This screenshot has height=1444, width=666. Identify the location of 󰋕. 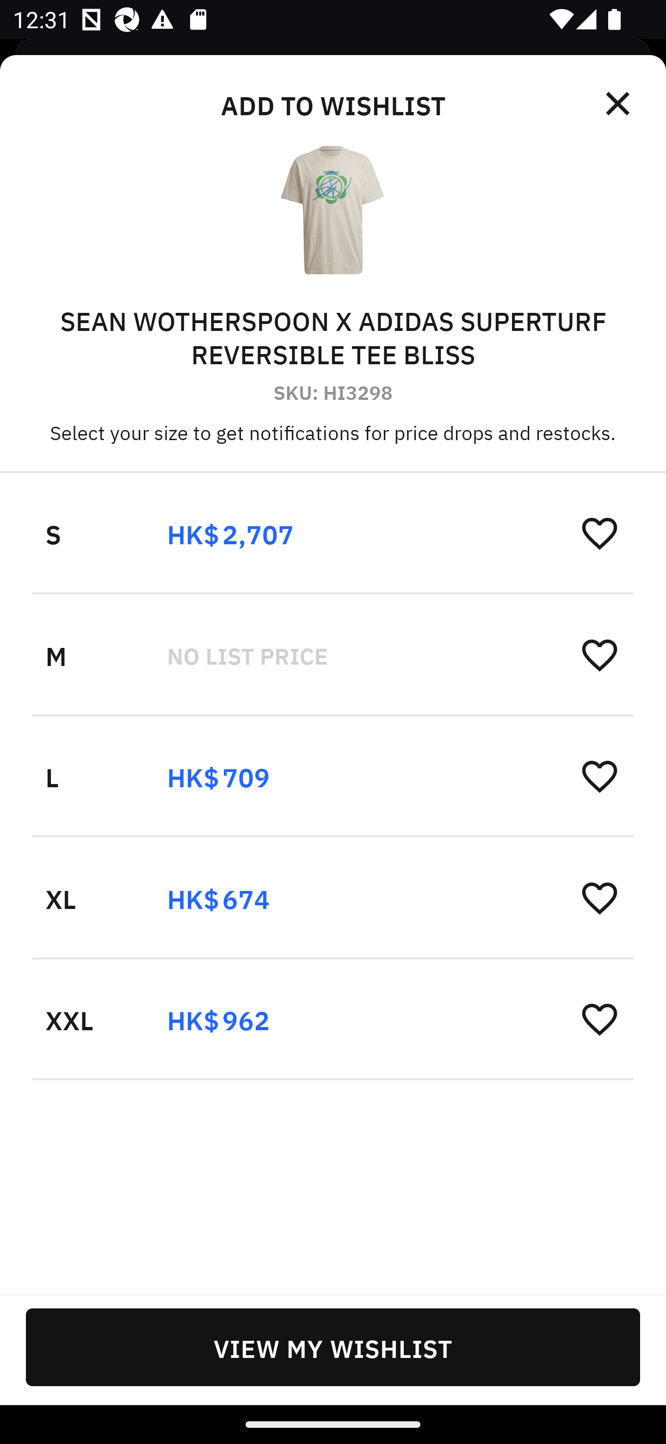
(599, 776).